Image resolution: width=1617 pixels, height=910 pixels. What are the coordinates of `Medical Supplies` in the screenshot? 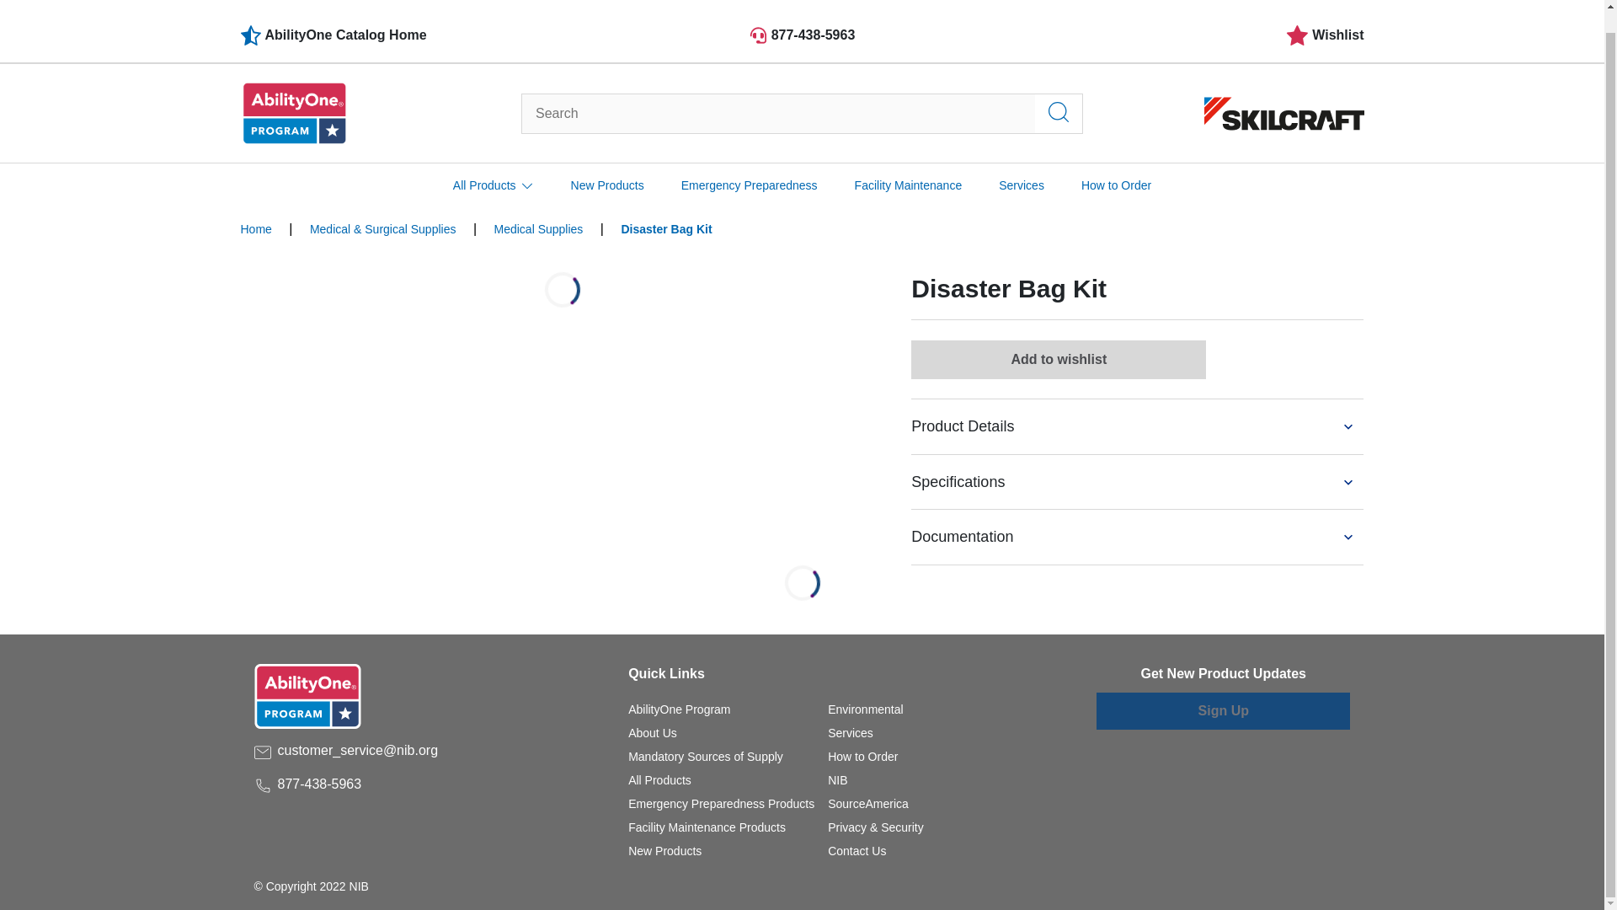 It's located at (539, 228).